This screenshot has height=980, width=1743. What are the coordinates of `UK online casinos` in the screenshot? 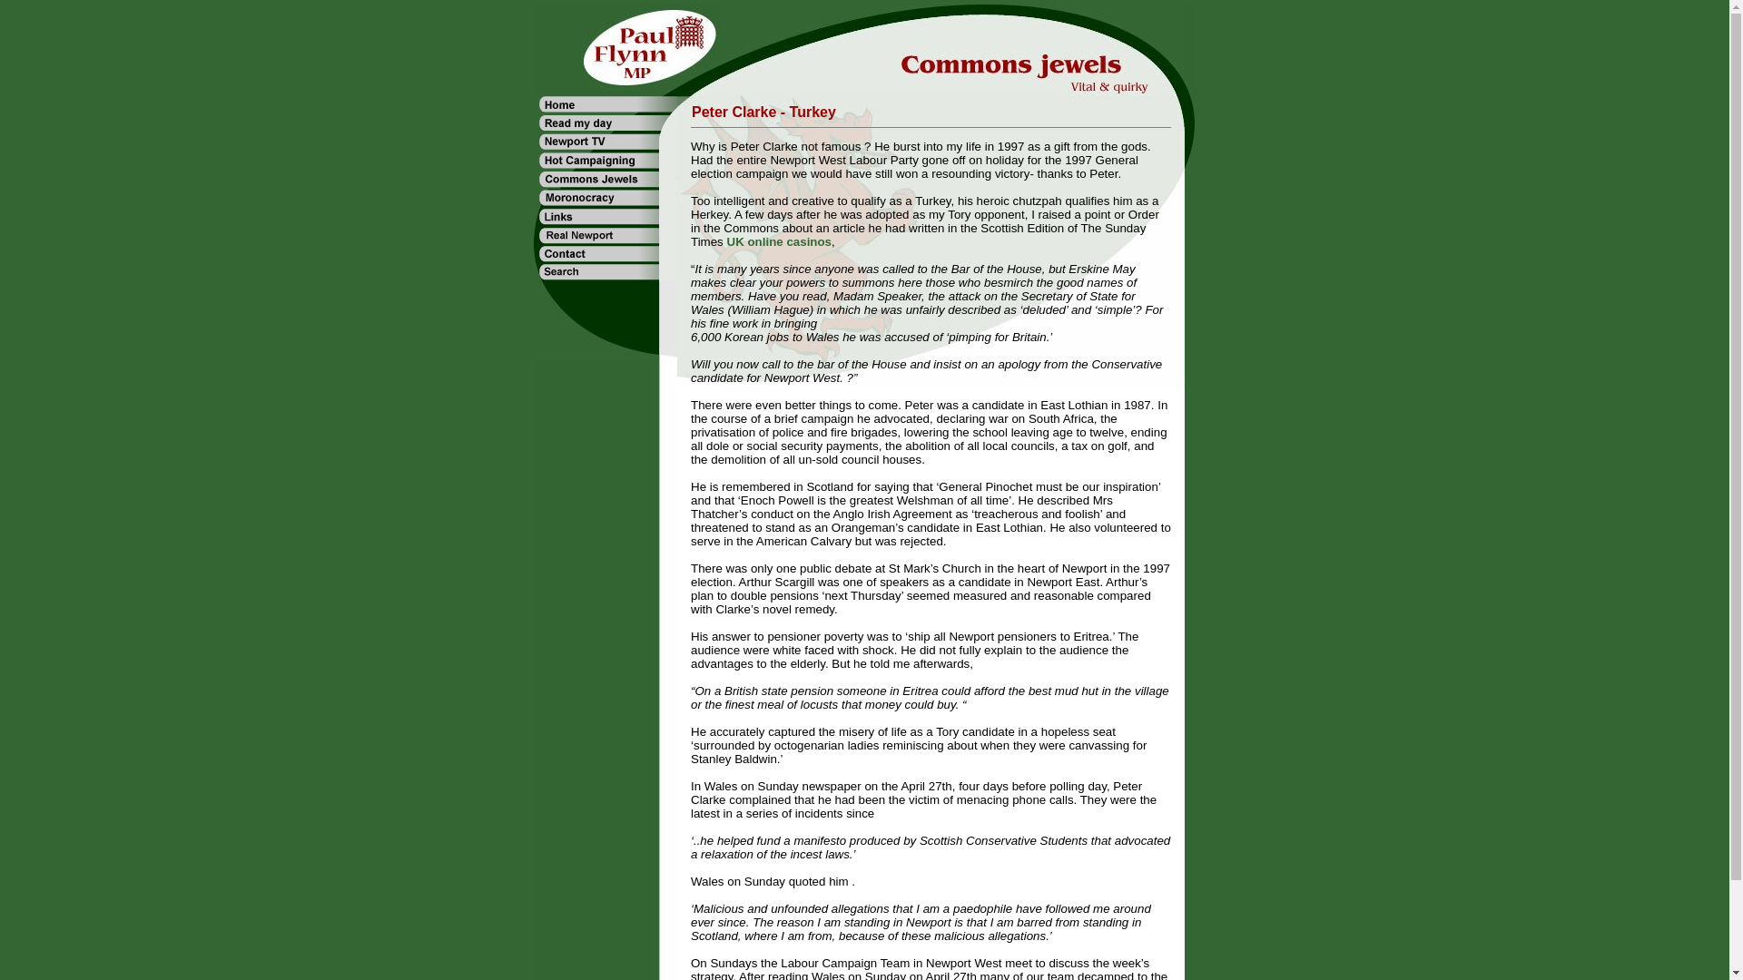 It's located at (779, 241).